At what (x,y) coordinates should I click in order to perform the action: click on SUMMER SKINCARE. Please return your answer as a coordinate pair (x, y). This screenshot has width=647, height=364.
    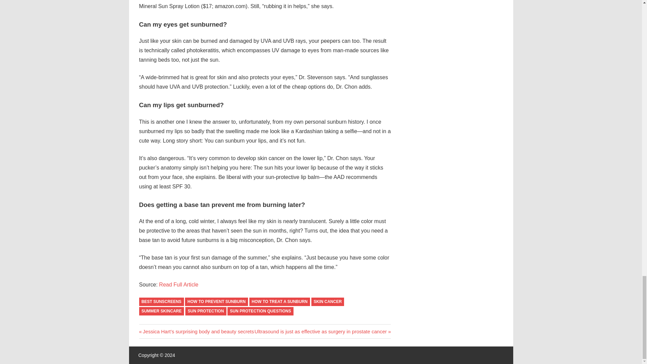
    Looking at the image, I should click on (161, 311).